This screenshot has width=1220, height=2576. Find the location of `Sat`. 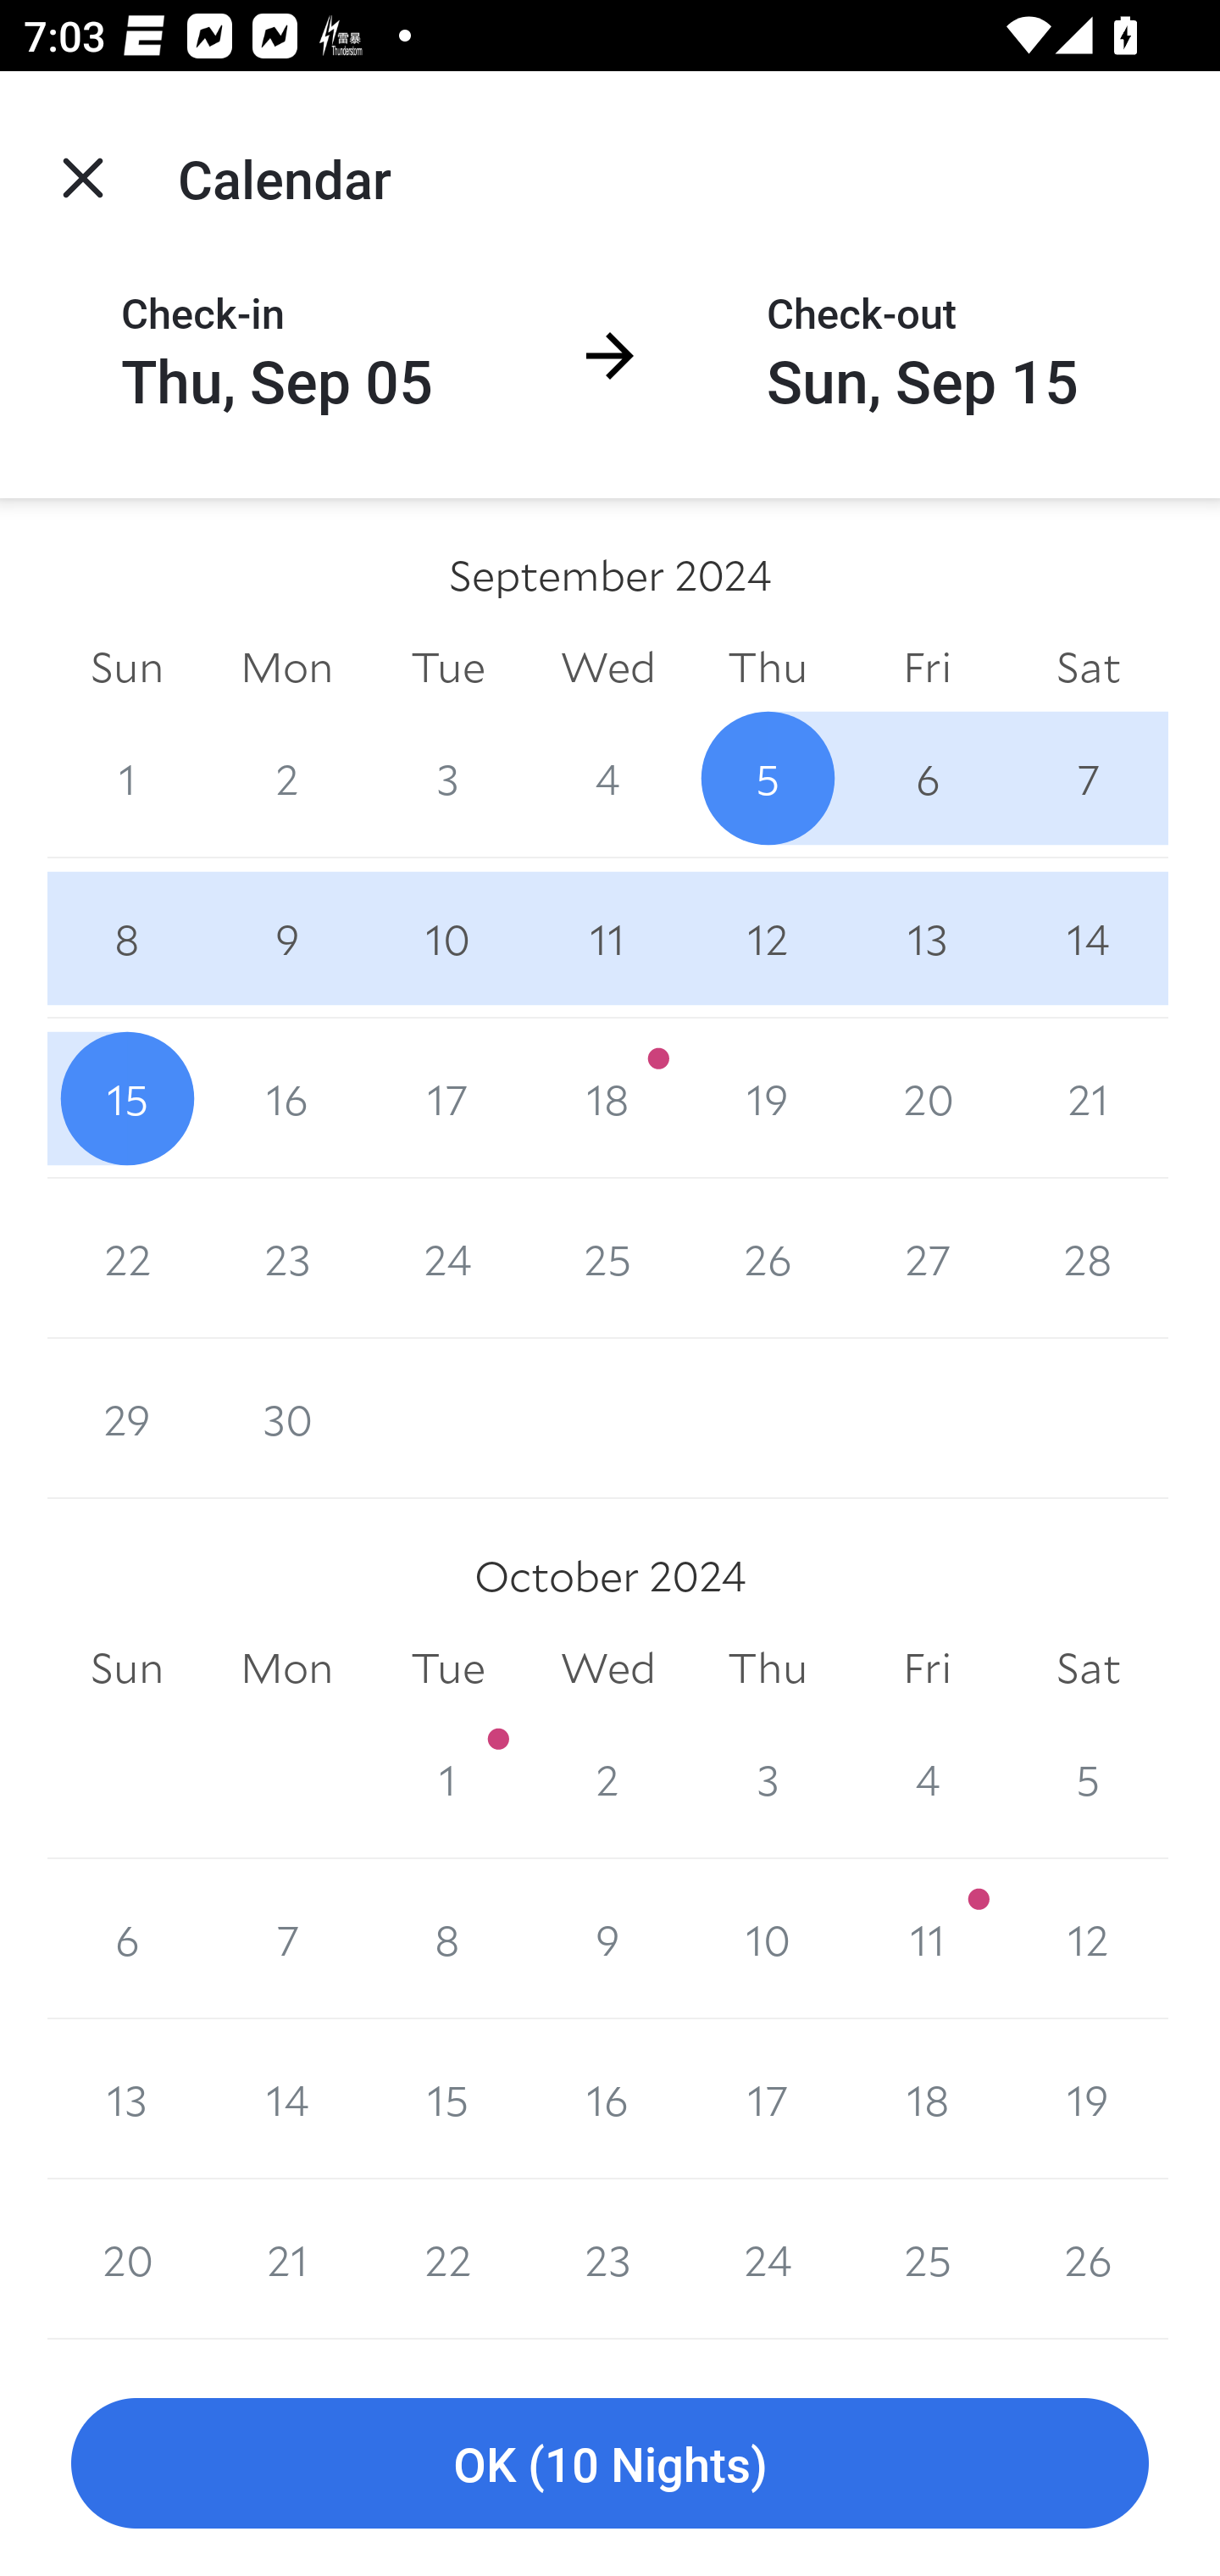

Sat is located at coordinates (1088, 1669).